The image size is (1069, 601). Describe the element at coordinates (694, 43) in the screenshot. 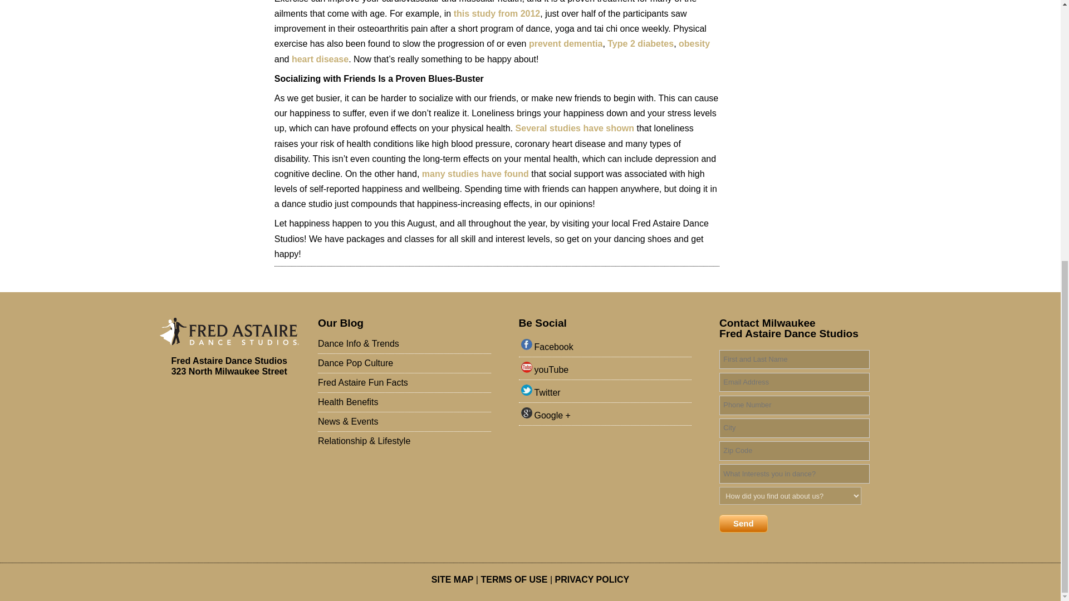

I see `obesity` at that location.